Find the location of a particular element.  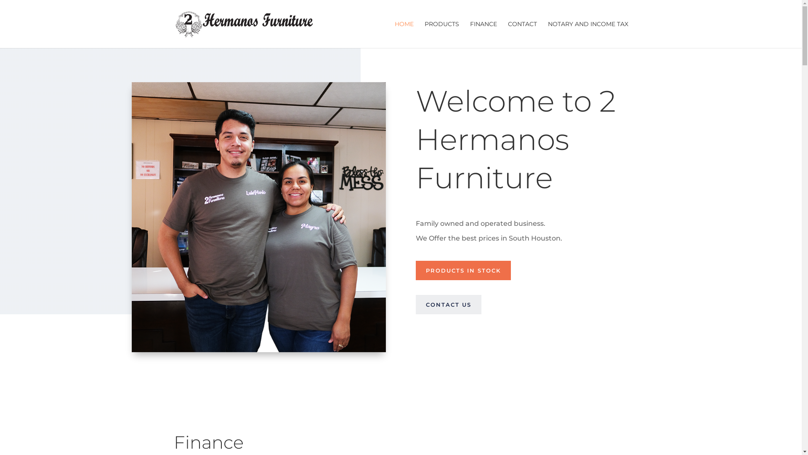

FINANCE is located at coordinates (483, 35).